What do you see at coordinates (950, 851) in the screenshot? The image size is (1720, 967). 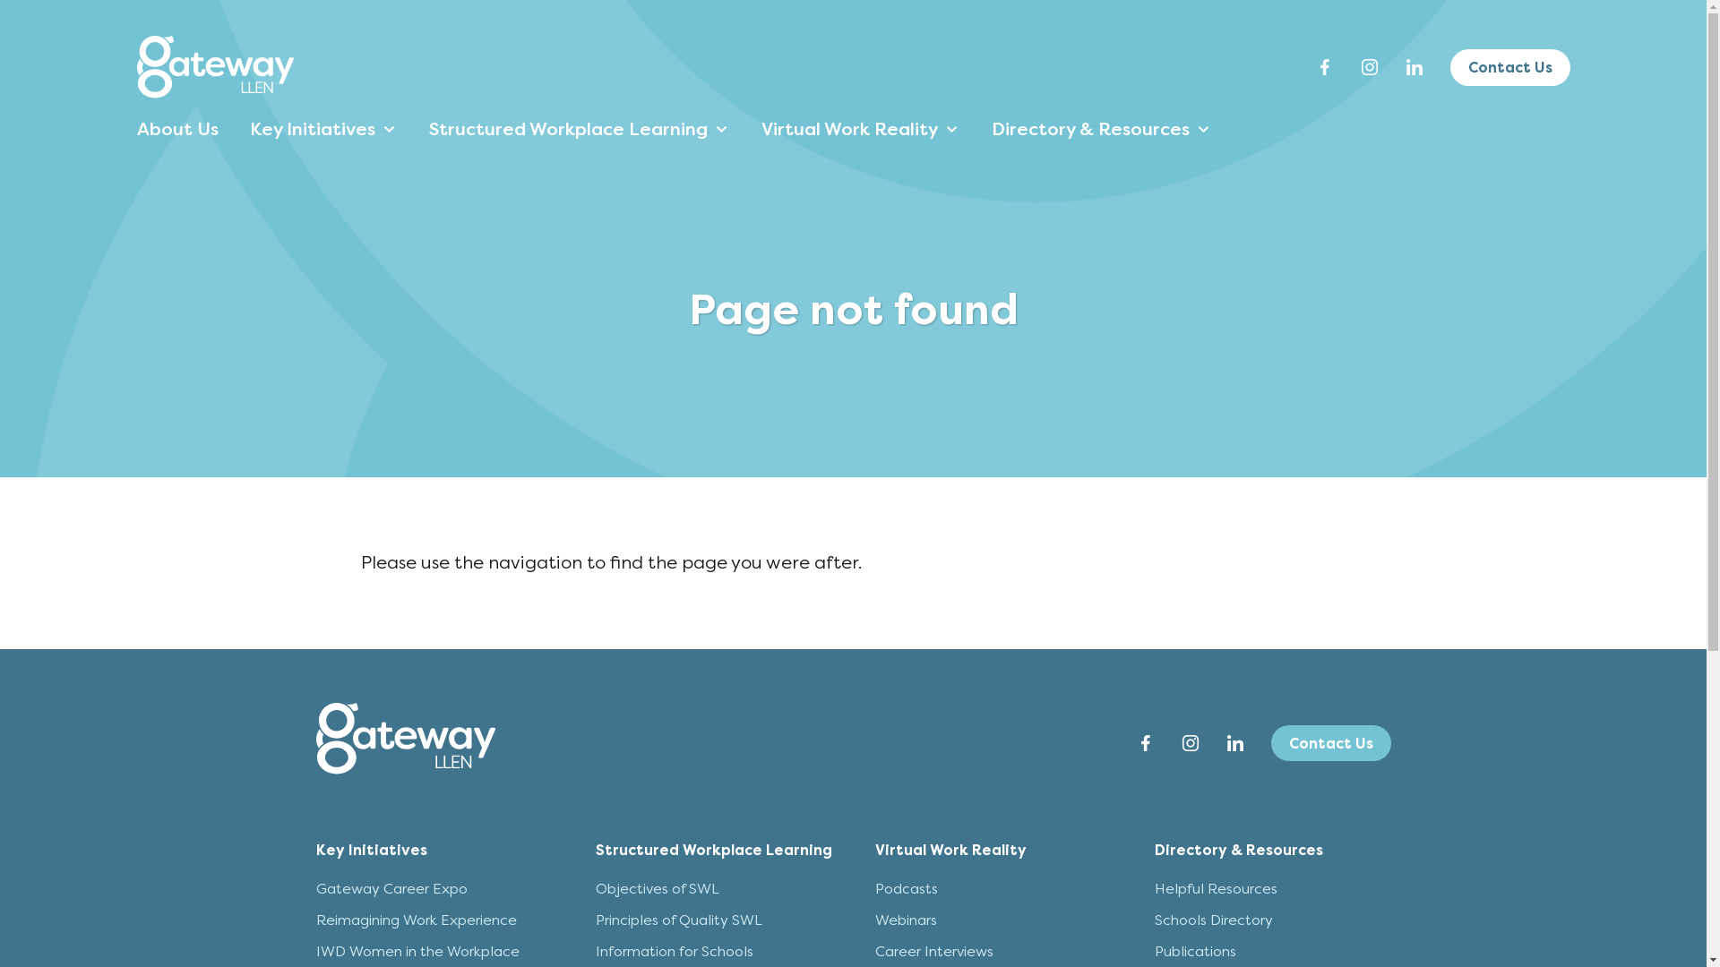 I see `Virtual Work Reality` at bounding box center [950, 851].